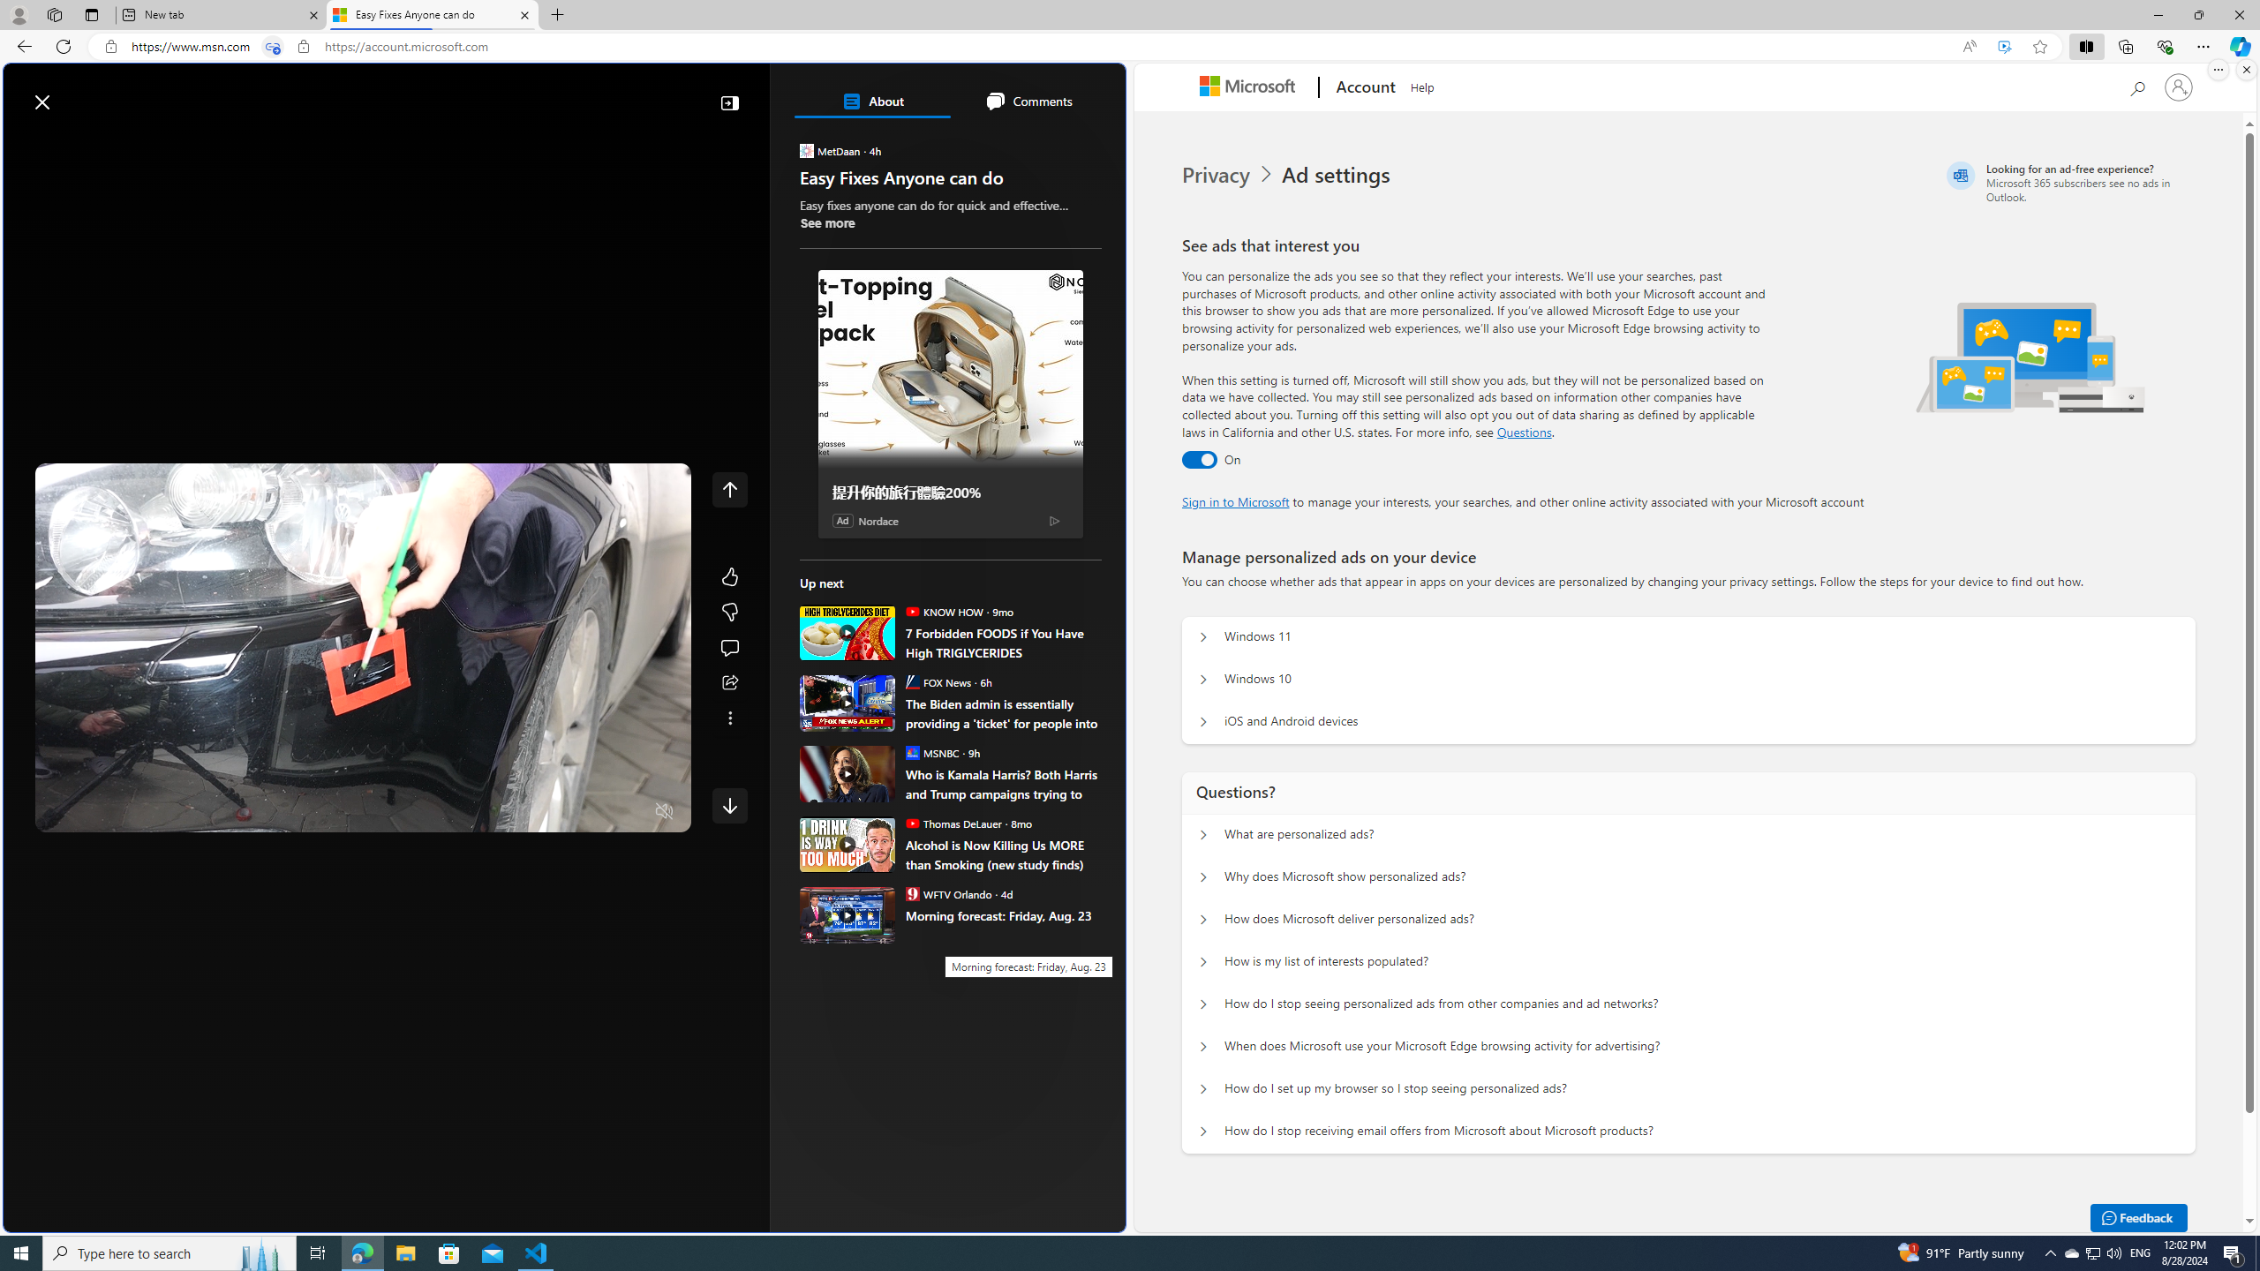 The height and width of the screenshot is (1271, 2260). What do you see at coordinates (1199, 460) in the screenshot?
I see `Ad settings toggle` at bounding box center [1199, 460].